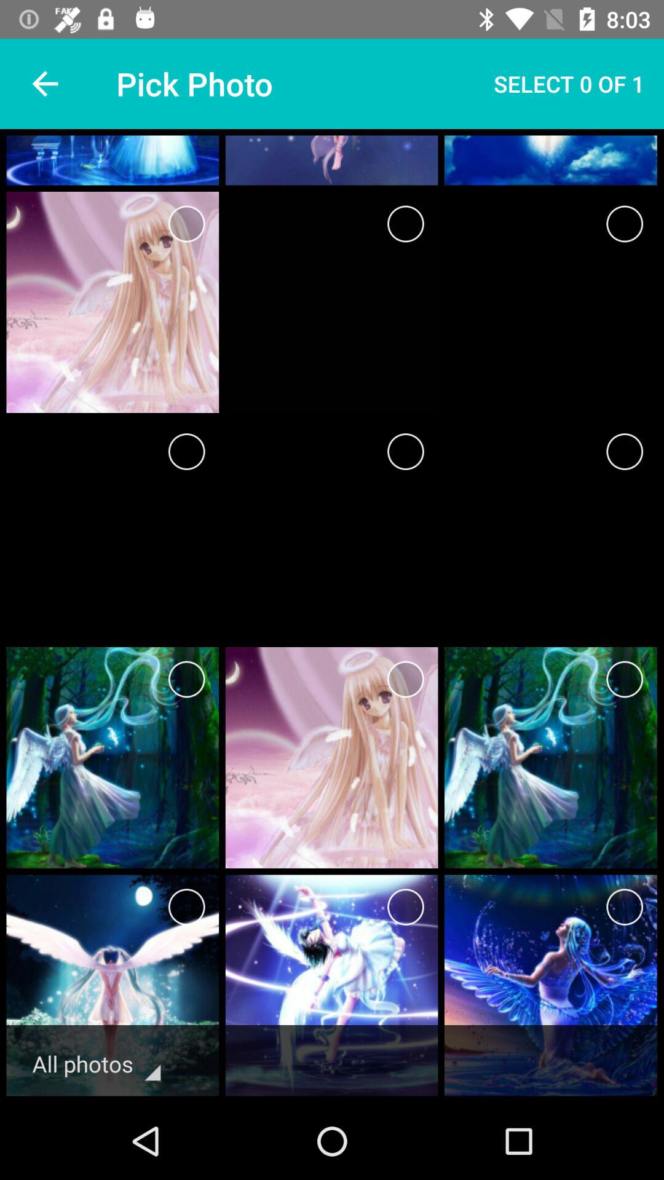 Image resolution: width=664 pixels, height=1180 pixels. What do you see at coordinates (406, 451) in the screenshot?
I see `radio button` at bounding box center [406, 451].